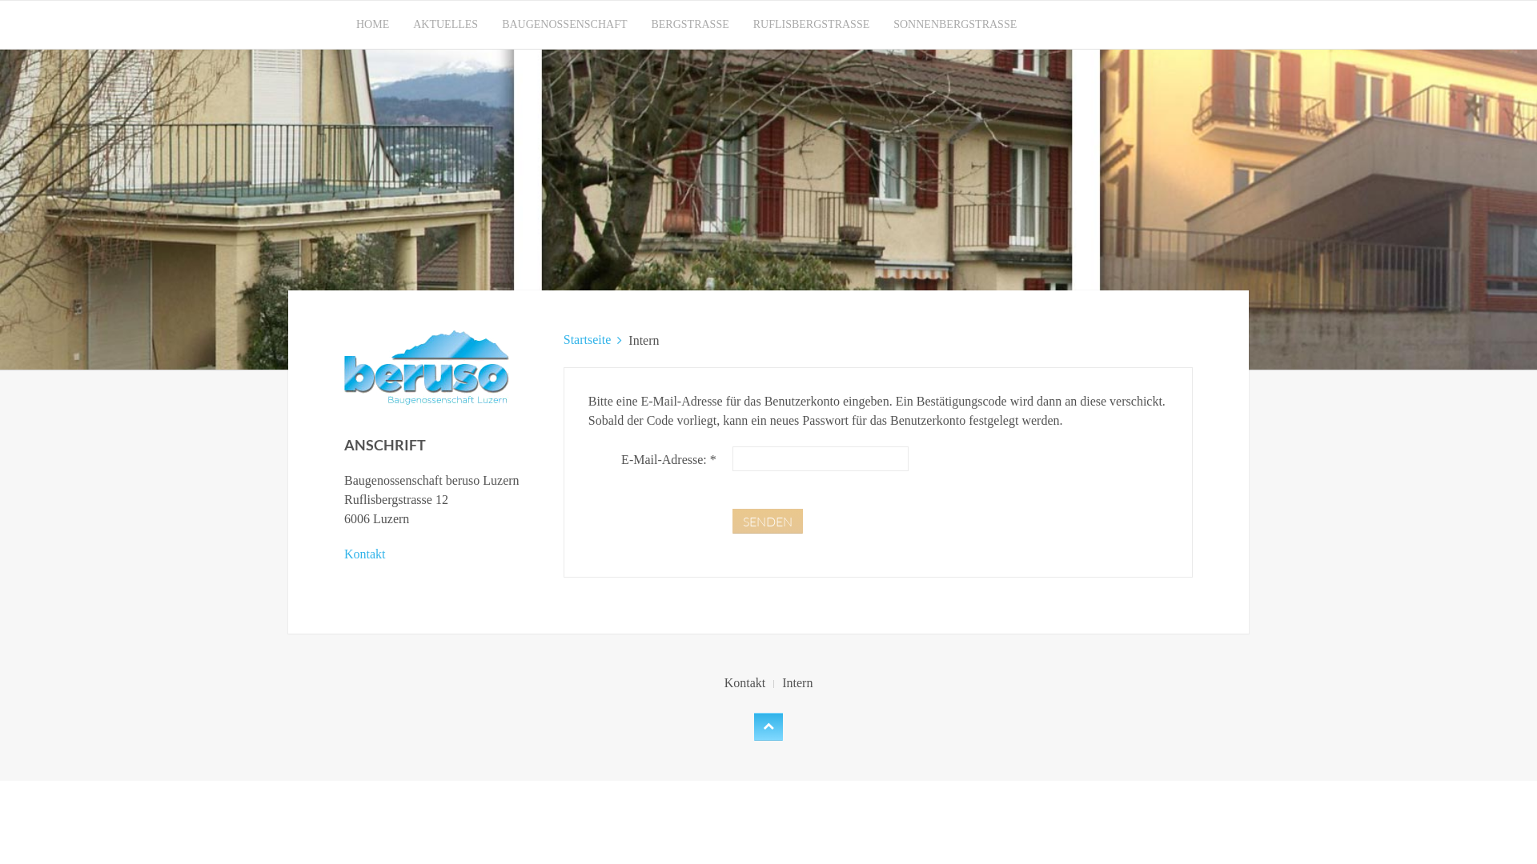 The width and height of the screenshot is (1537, 864). I want to click on Kontakt, so click(745, 683).